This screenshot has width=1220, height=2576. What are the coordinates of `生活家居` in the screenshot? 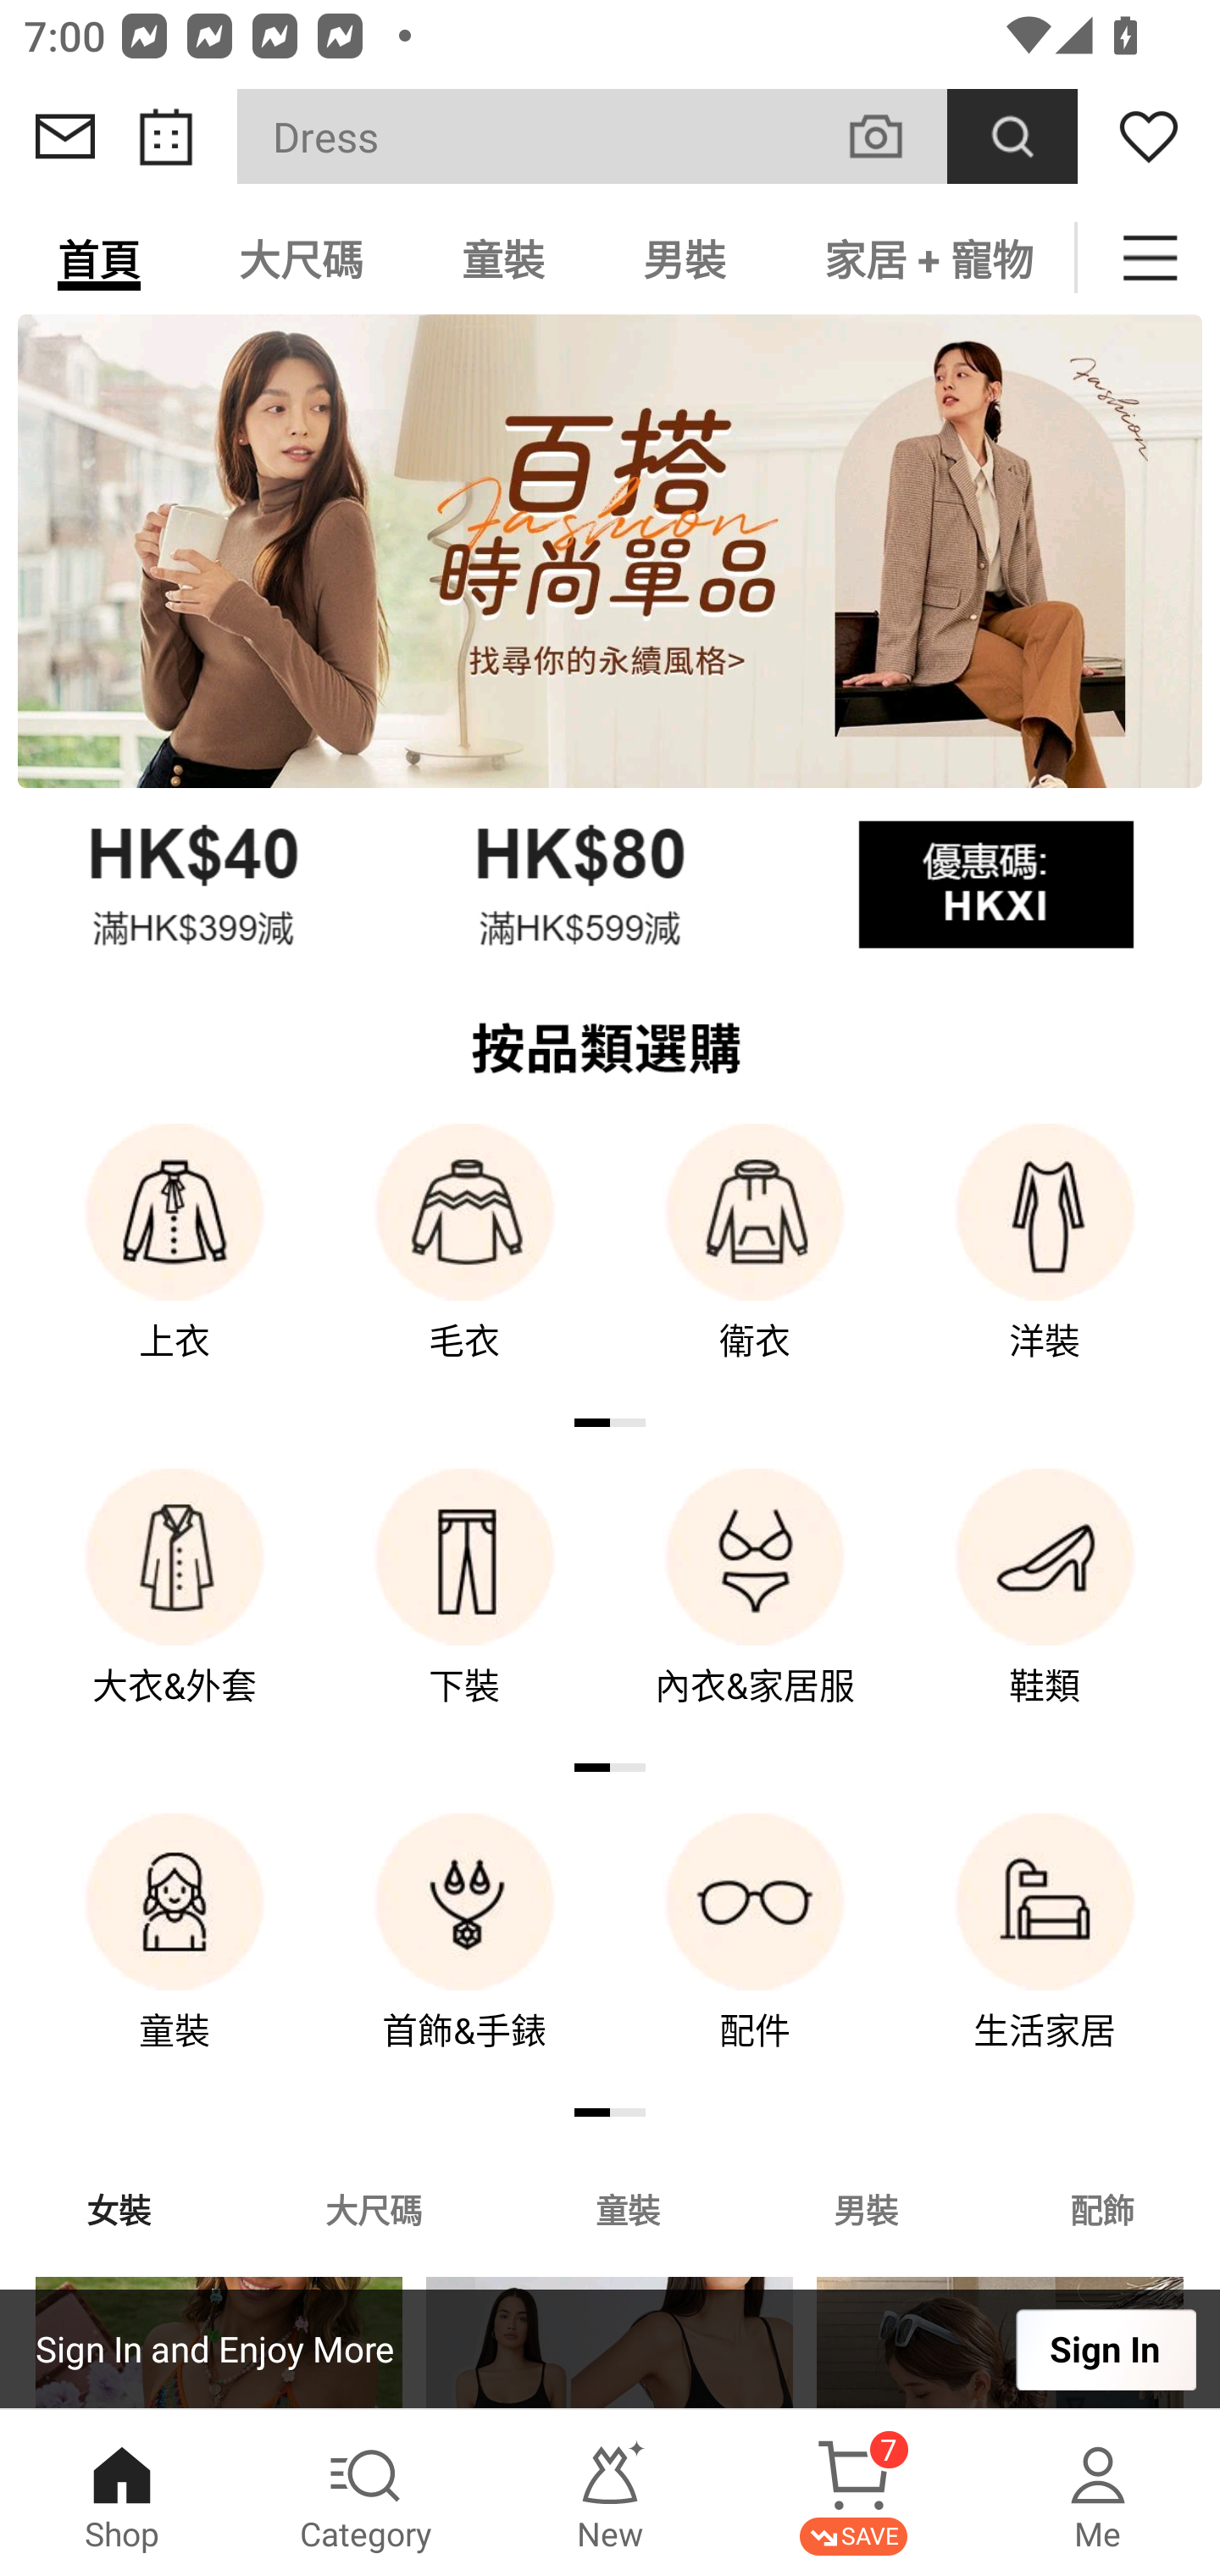 It's located at (1045, 1955).